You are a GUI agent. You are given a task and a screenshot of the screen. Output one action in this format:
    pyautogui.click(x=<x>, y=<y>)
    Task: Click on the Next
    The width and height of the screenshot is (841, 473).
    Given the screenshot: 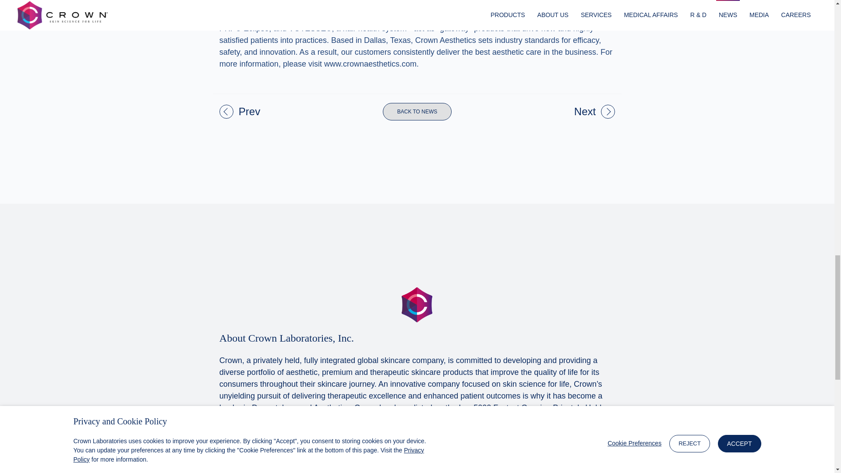 What is the action you would take?
    pyautogui.click(x=592, y=111)
    